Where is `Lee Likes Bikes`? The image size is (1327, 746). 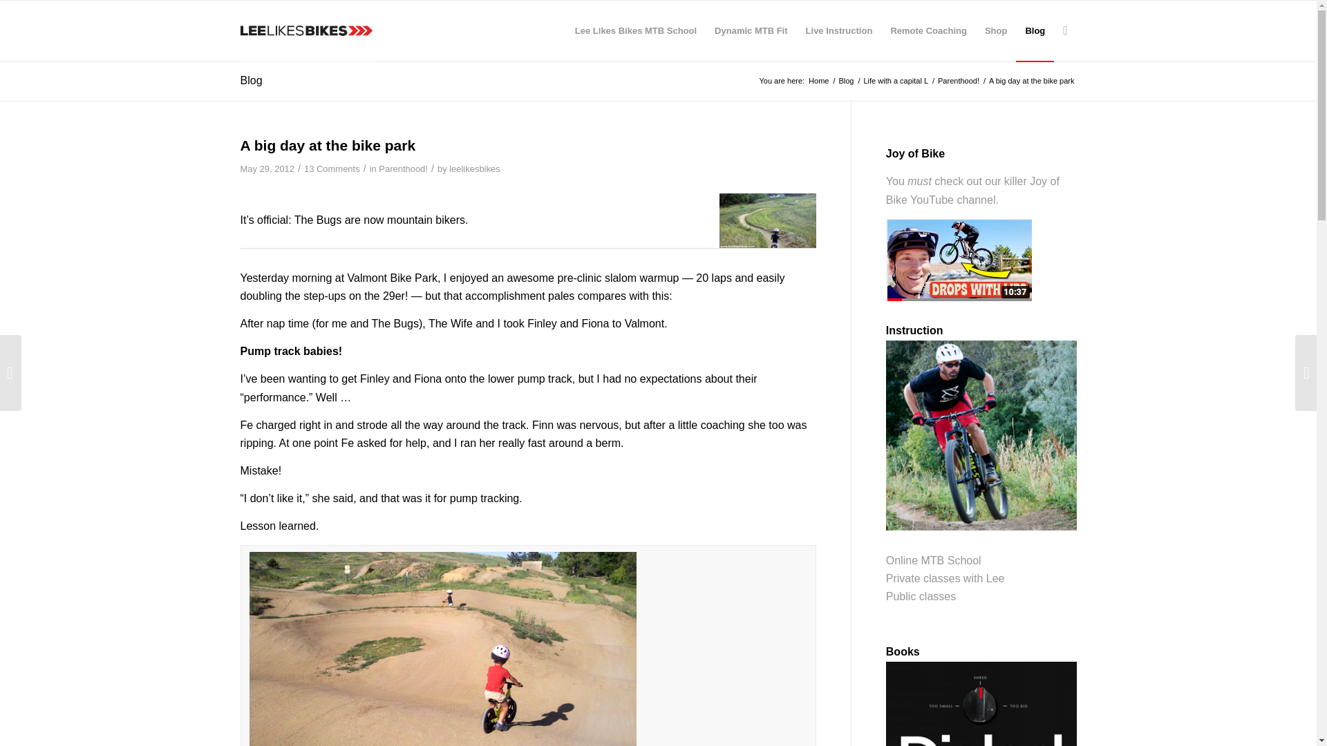 Lee Likes Bikes is located at coordinates (818, 82).